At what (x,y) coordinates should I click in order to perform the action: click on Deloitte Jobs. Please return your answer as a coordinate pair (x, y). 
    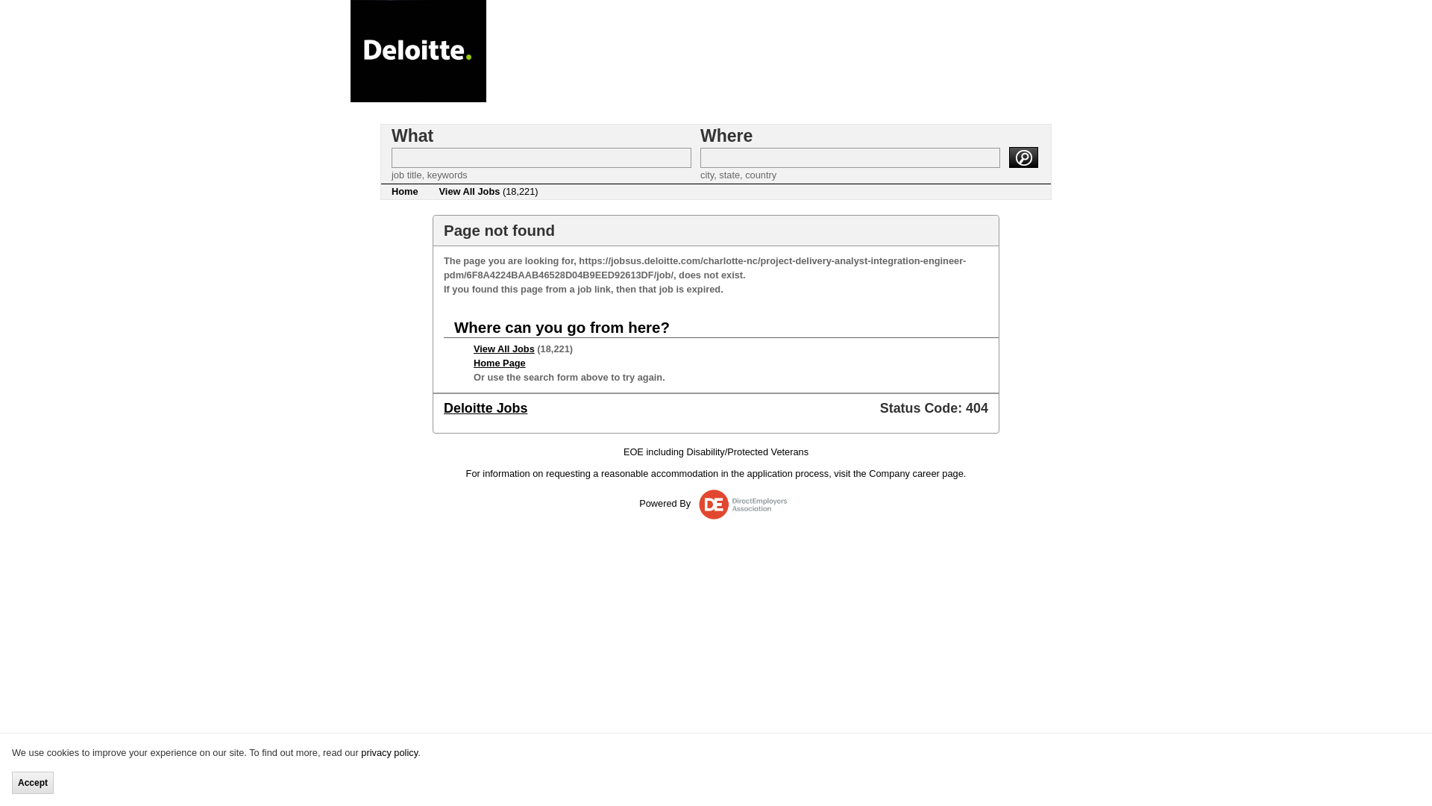
    Looking at the image, I should click on (485, 407).